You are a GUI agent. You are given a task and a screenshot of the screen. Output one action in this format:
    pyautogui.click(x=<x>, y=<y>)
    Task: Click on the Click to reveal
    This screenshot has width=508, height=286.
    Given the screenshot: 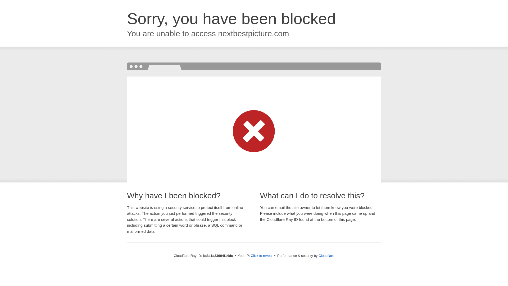 What is the action you would take?
    pyautogui.click(x=261, y=256)
    